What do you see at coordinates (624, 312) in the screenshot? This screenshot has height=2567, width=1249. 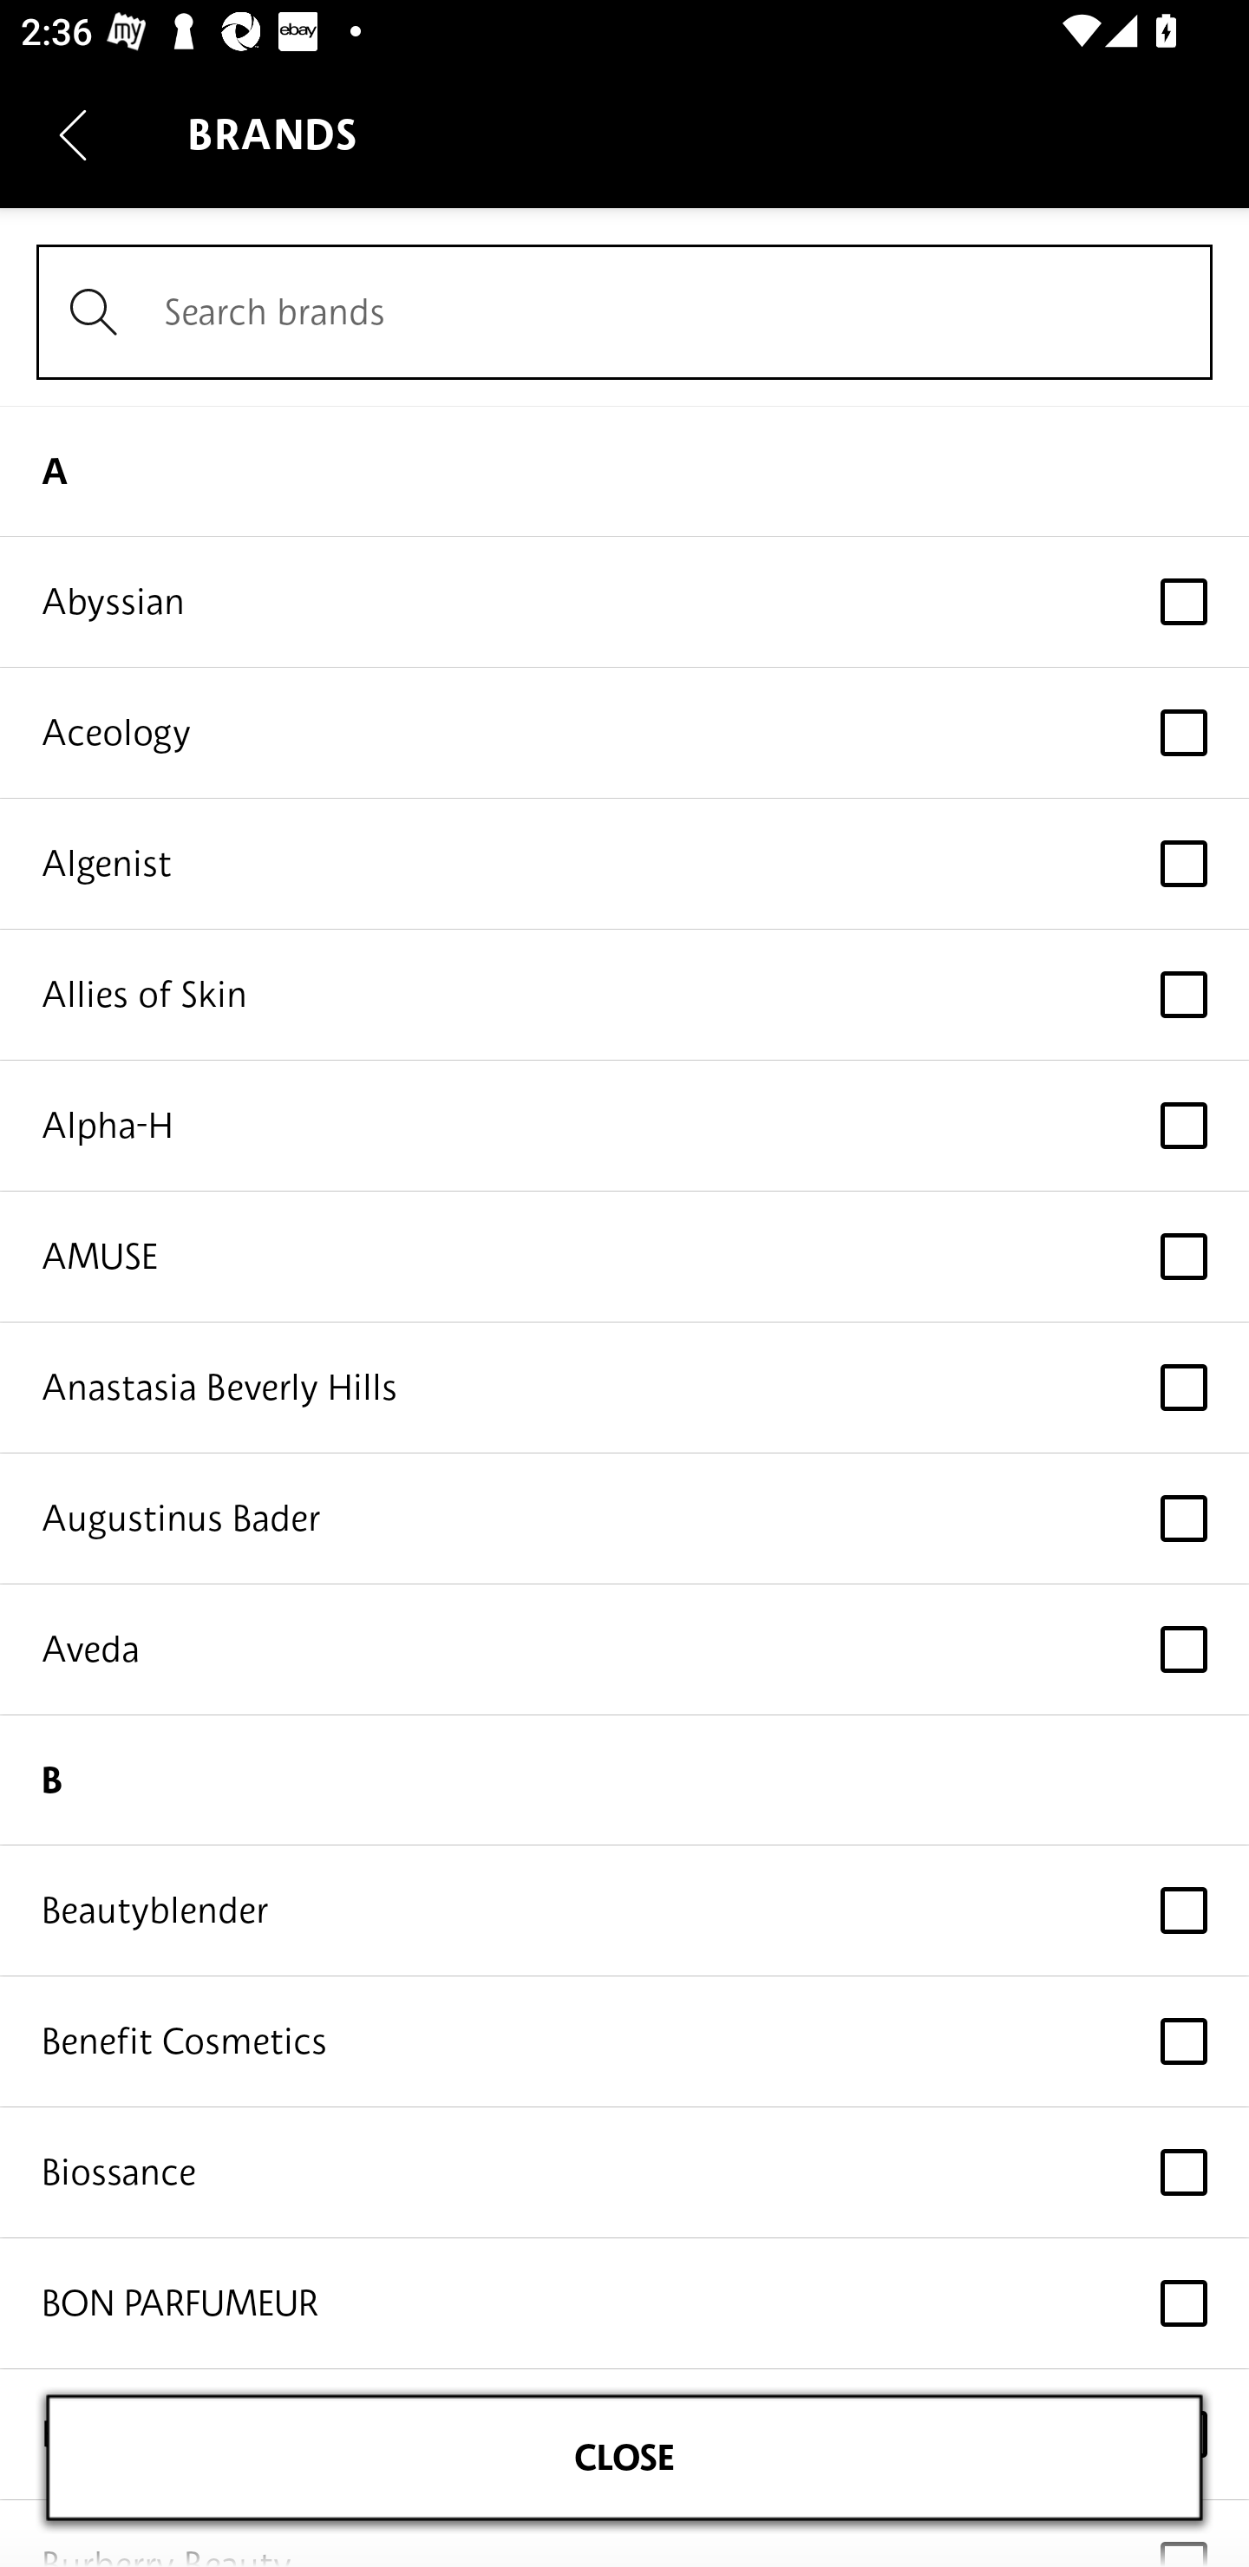 I see `Search brands` at bounding box center [624, 312].